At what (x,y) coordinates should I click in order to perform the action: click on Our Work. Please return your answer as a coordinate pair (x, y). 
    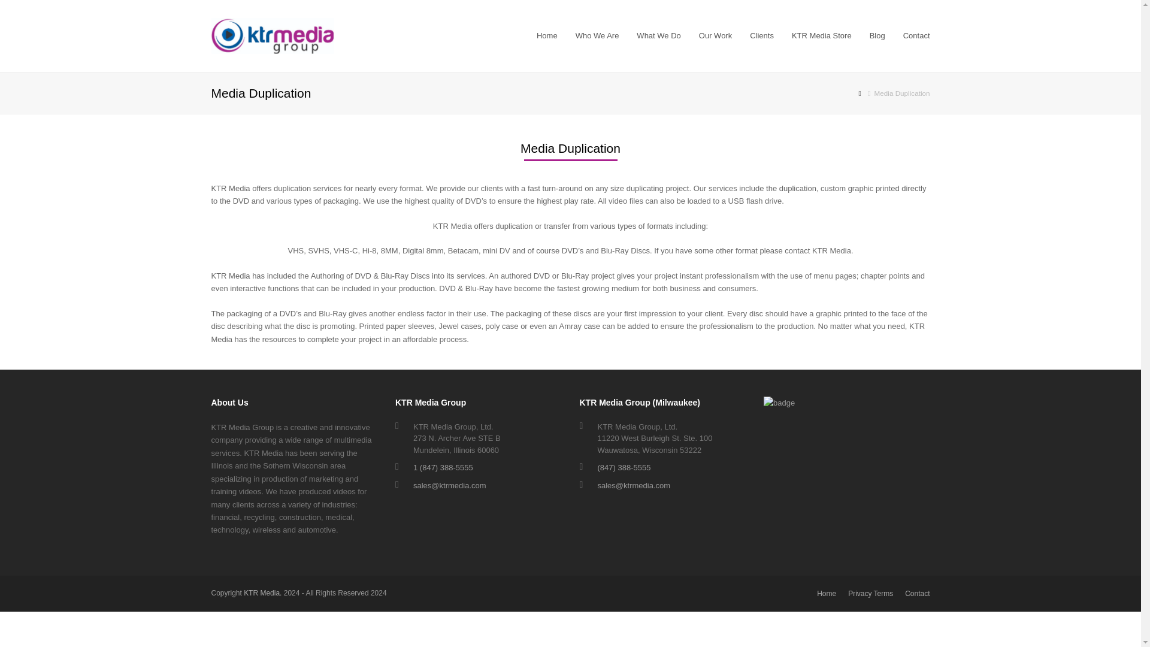
    Looking at the image, I should click on (715, 36).